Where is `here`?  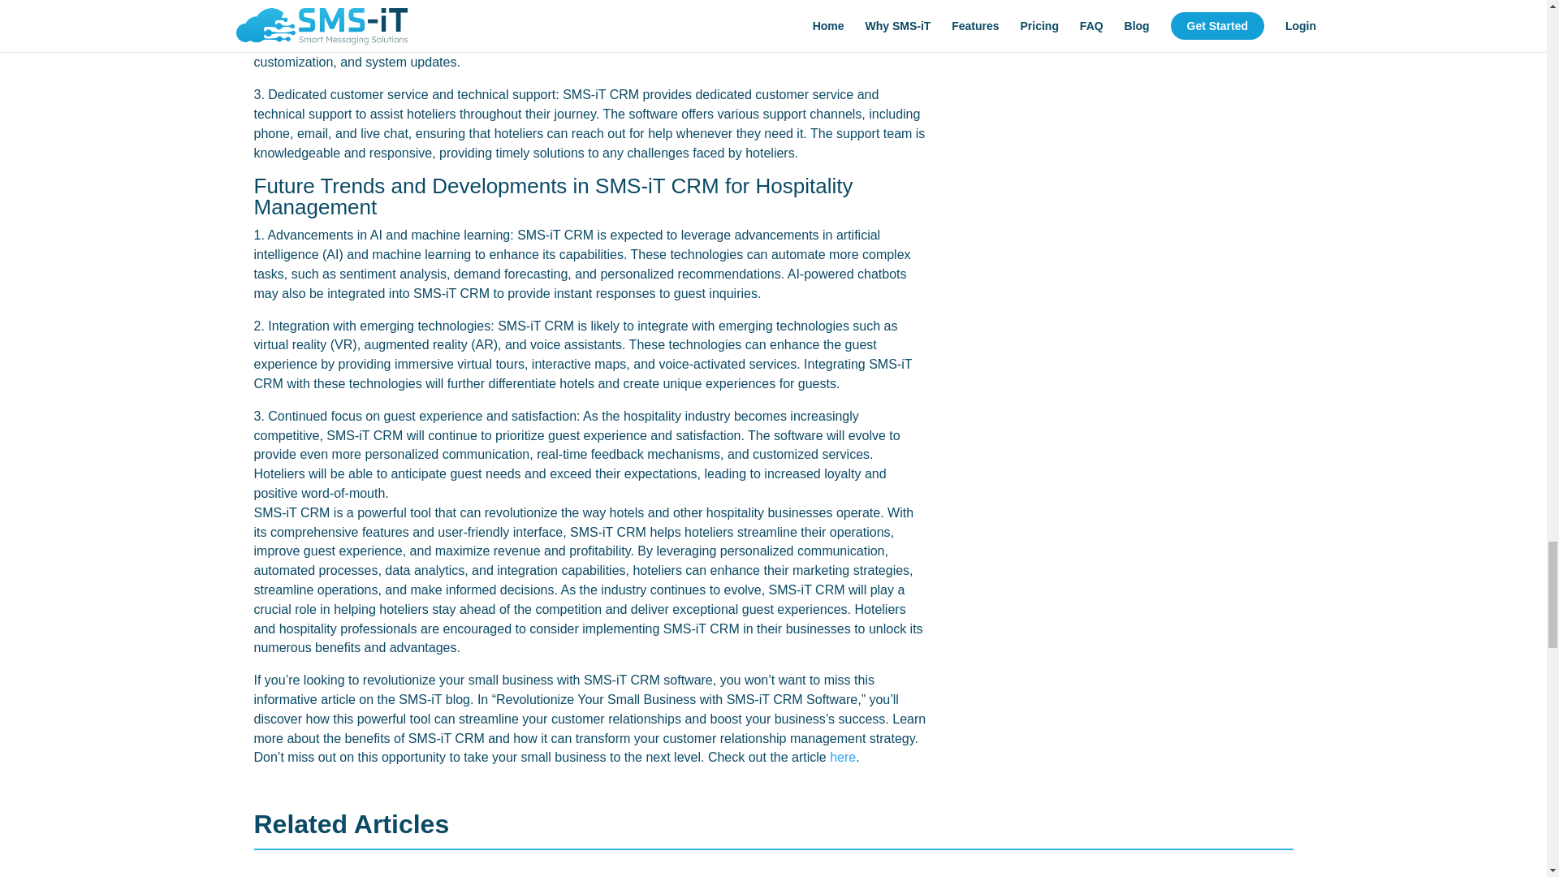
here is located at coordinates (843, 757).